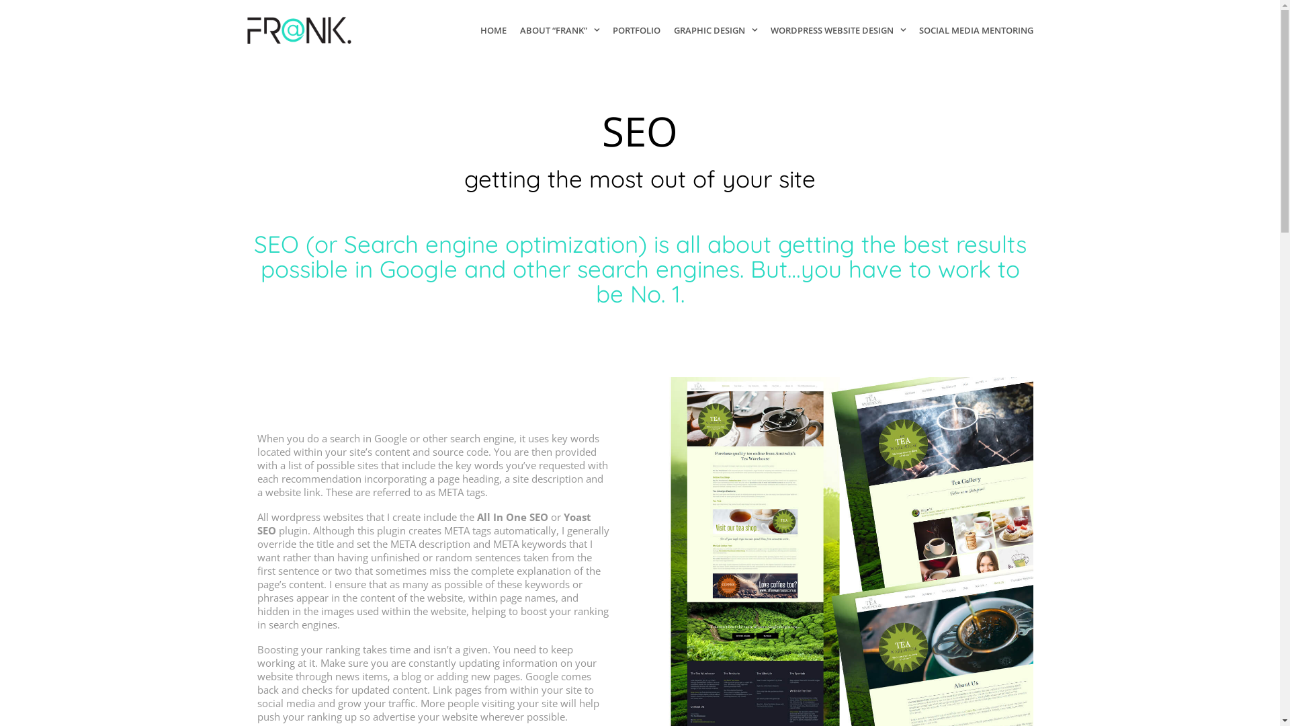 This screenshot has height=726, width=1290. What do you see at coordinates (493, 30) in the screenshot?
I see `HOME` at bounding box center [493, 30].